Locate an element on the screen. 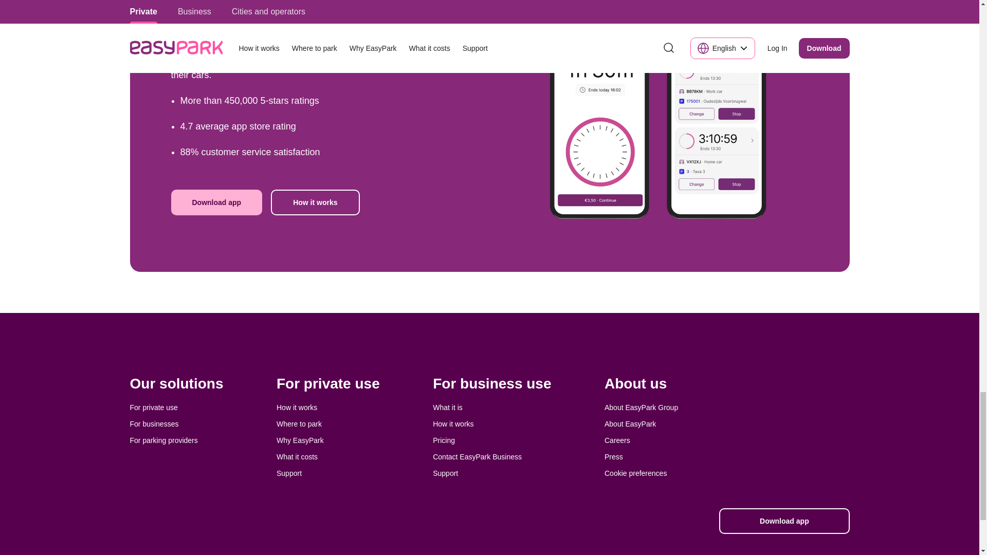 The height and width of the screenshot is (555, 987). Support is located at coordinates (289, 473).